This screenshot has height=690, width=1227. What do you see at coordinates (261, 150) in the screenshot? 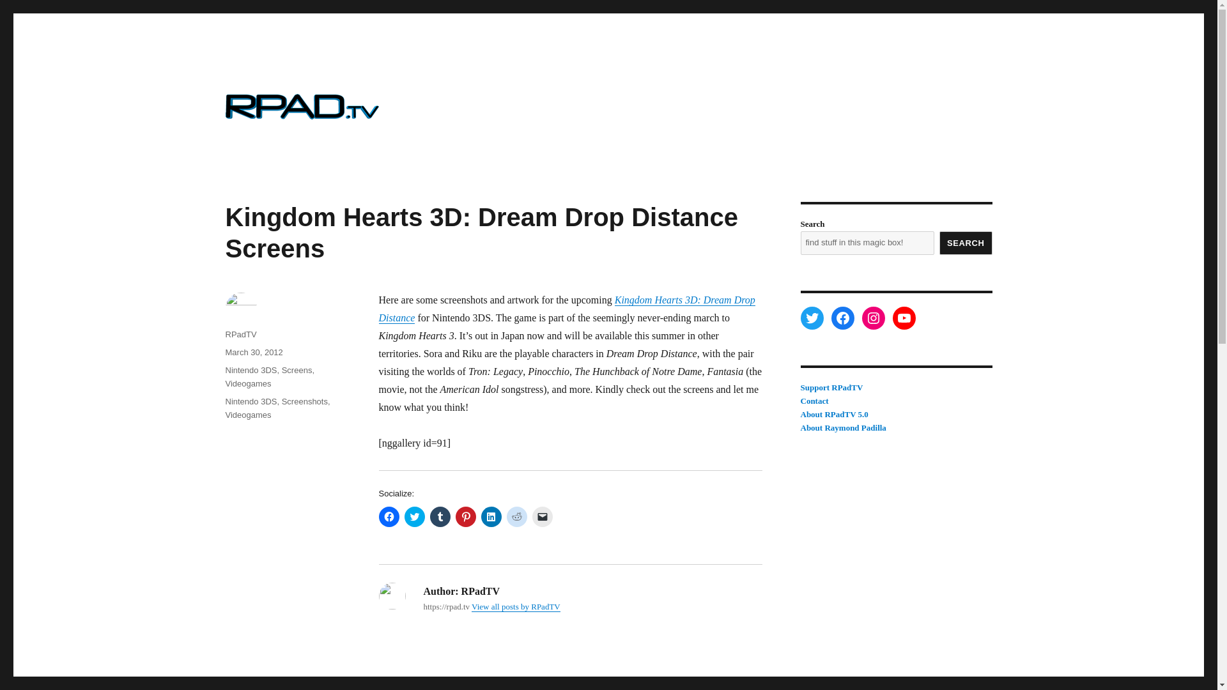
I see `RPad.TV` at bounding box center [261, 150].